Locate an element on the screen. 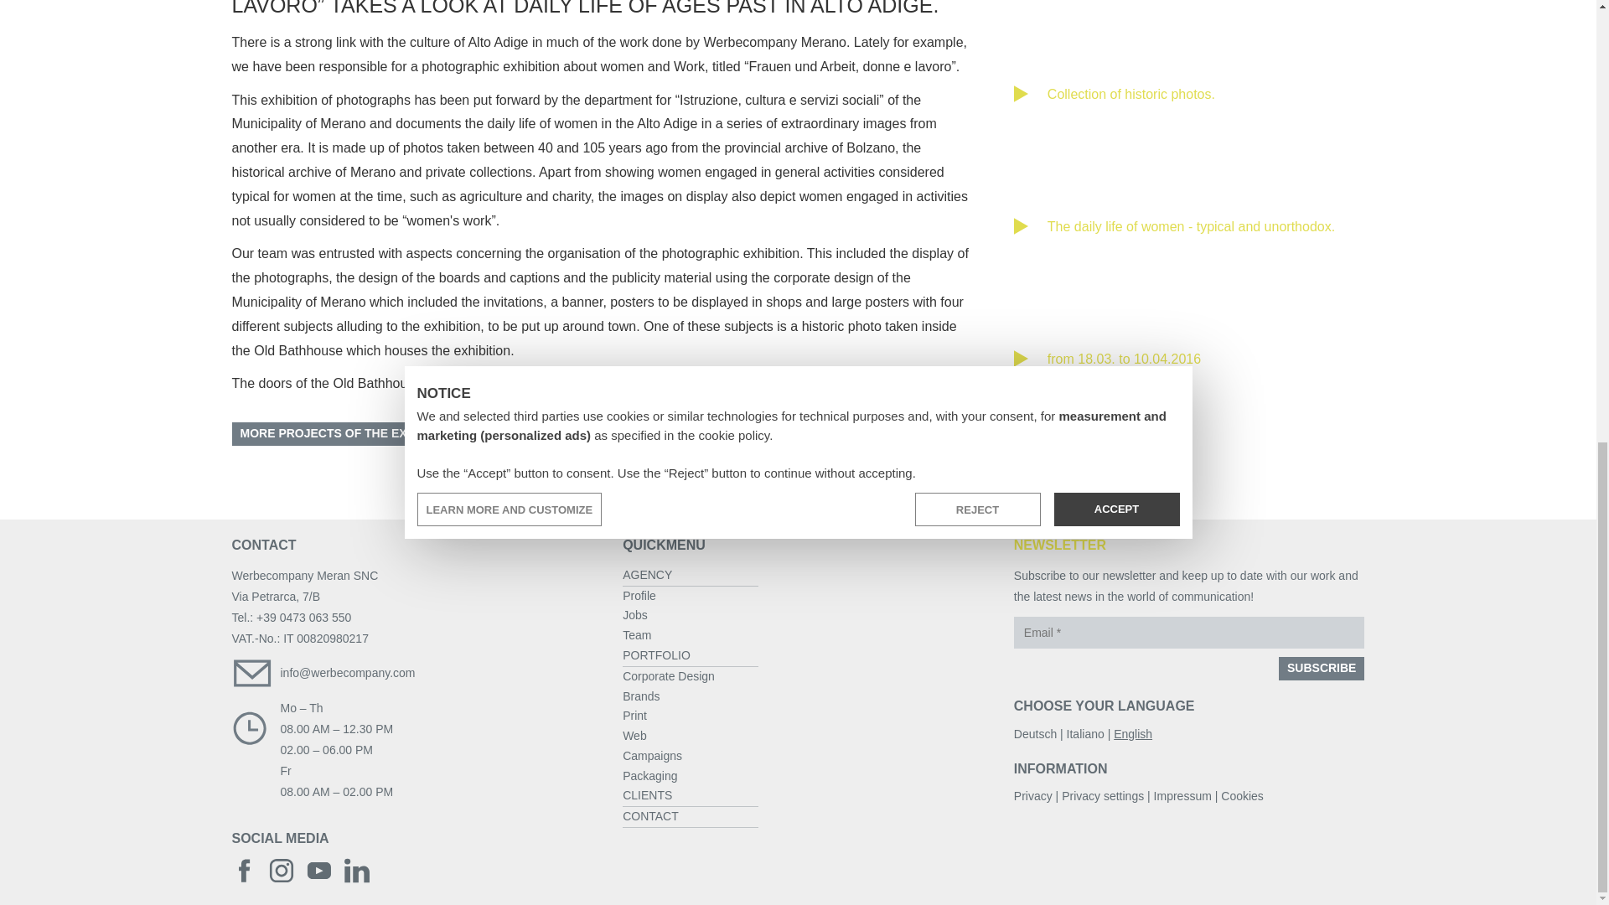  Packaging is located at coordinates (650, 776).